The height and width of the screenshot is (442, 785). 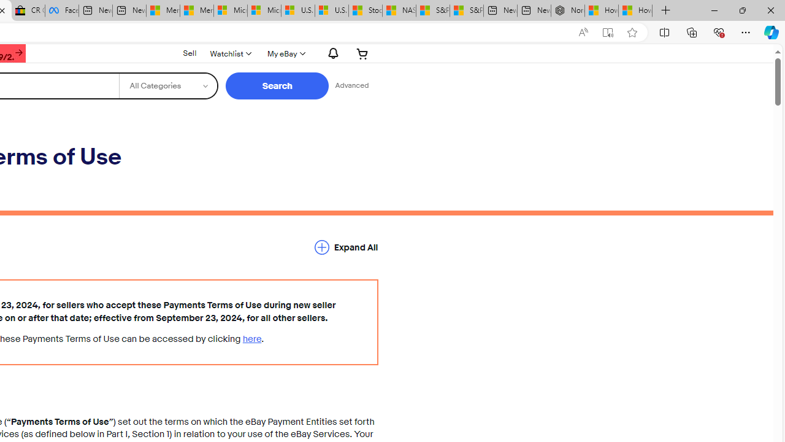 What do you see at coordinates (466, 11) in the screenshot?
I see `S&P 500, Nasdaq end lower, weighed by Nvidia dip | Watch` at bounding box center [466, 11].